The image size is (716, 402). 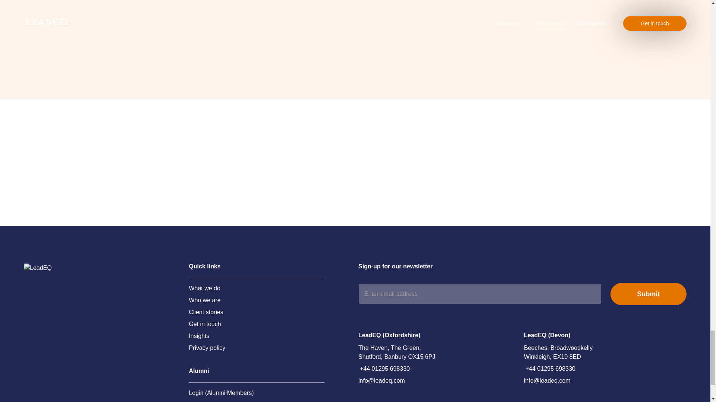 What do you see at coordinates (204, 300) in the screenshot?
I see `Who we are` at bounding box center [204, 300].